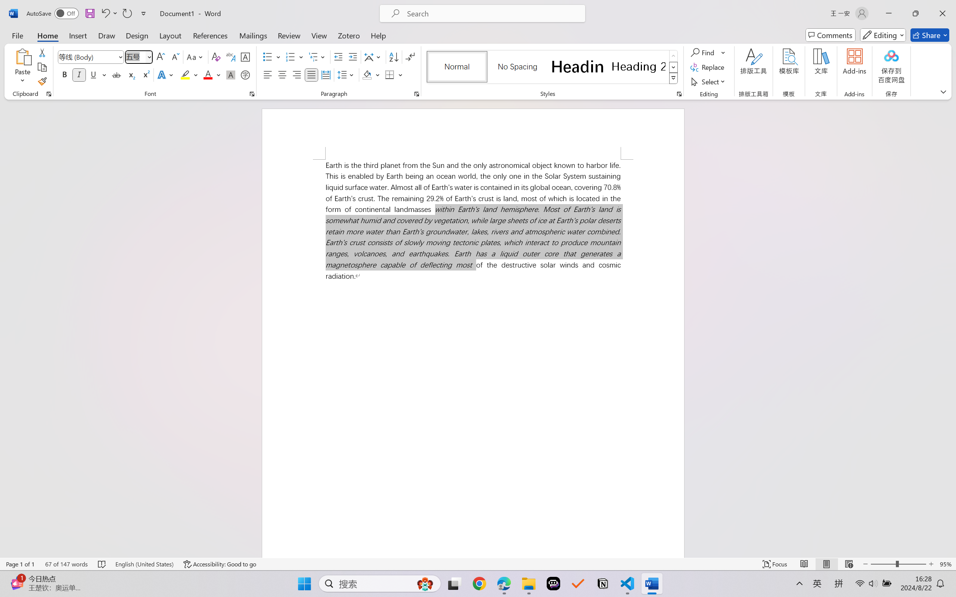 This screenshot has height=597, width=956. Describe the element at coordinates (230, 57) in the screenshot. I see `Phonetic Guide...` at that location.